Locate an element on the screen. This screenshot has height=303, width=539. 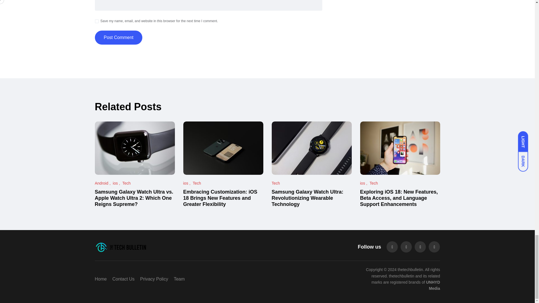
The Tech Bulletin is located at coordinates (149, 247).